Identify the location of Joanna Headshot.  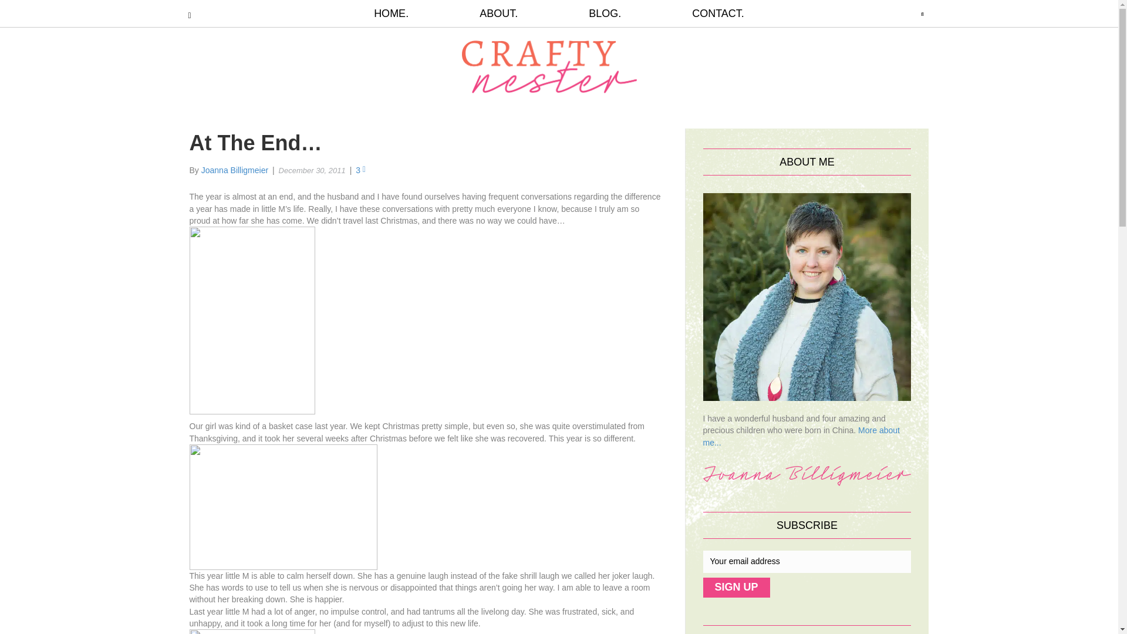
(808, 296).